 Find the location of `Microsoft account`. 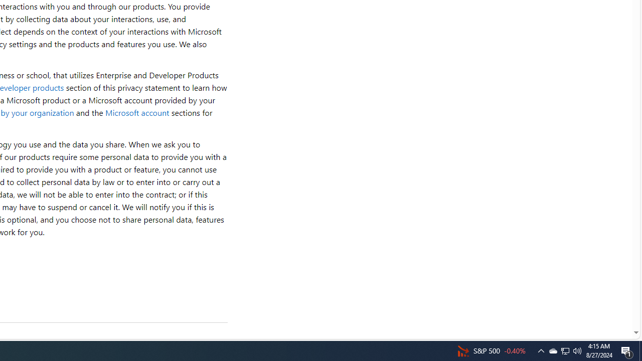

Microsoft account is located at coordinates (137, 112).